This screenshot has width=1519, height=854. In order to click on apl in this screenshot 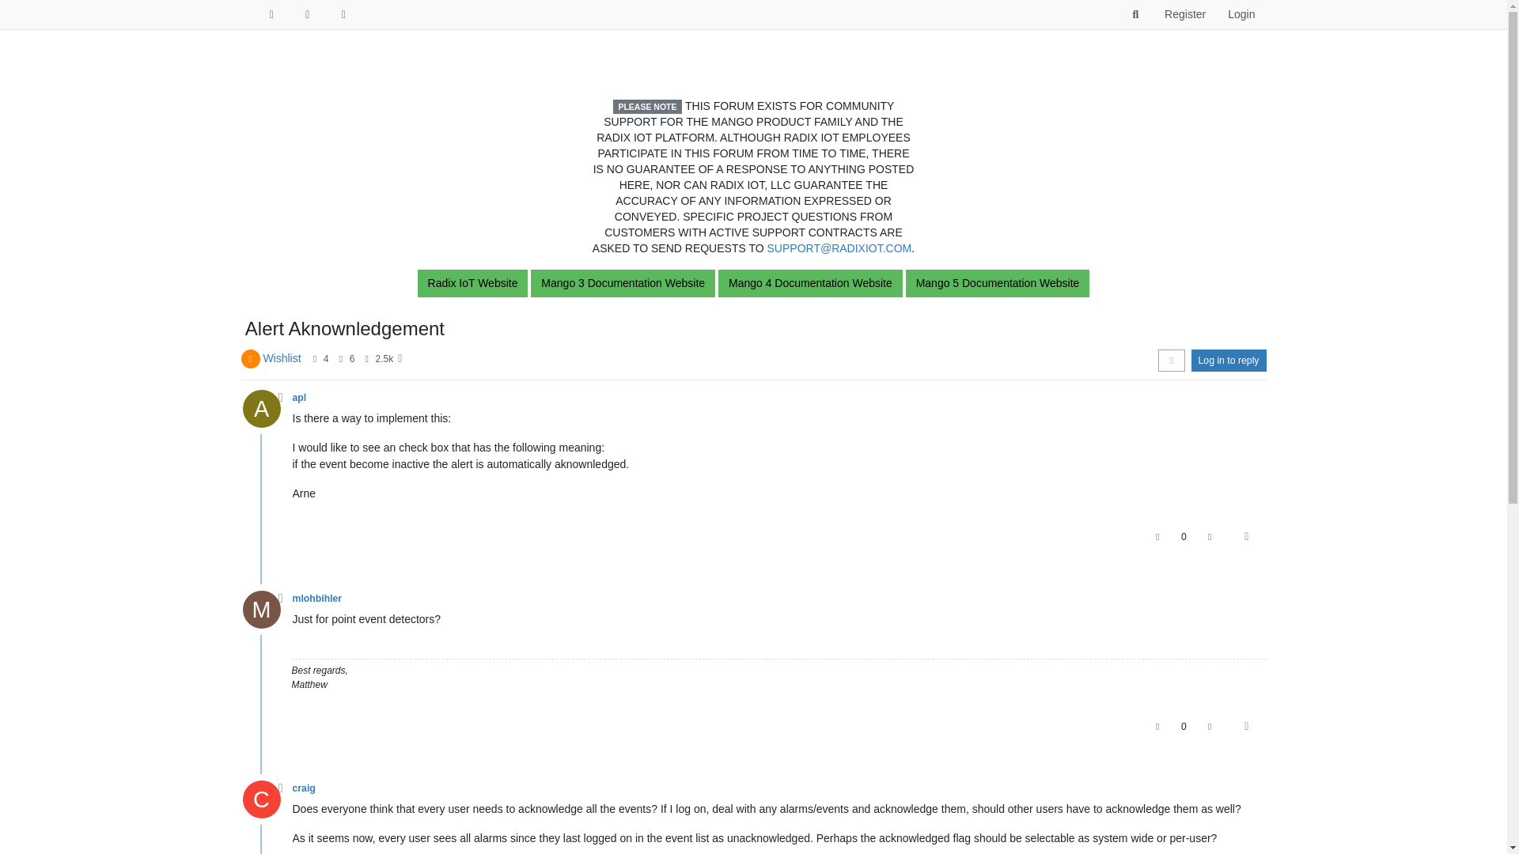, I will do `click(260, 408)`.